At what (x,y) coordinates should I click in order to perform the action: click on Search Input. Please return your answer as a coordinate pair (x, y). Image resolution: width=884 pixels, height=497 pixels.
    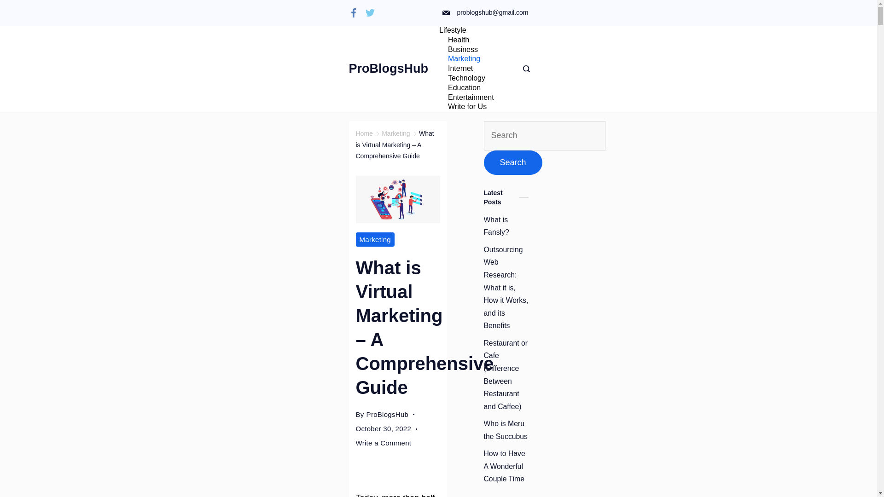
    Looking at the image, I should click on (544, 136).